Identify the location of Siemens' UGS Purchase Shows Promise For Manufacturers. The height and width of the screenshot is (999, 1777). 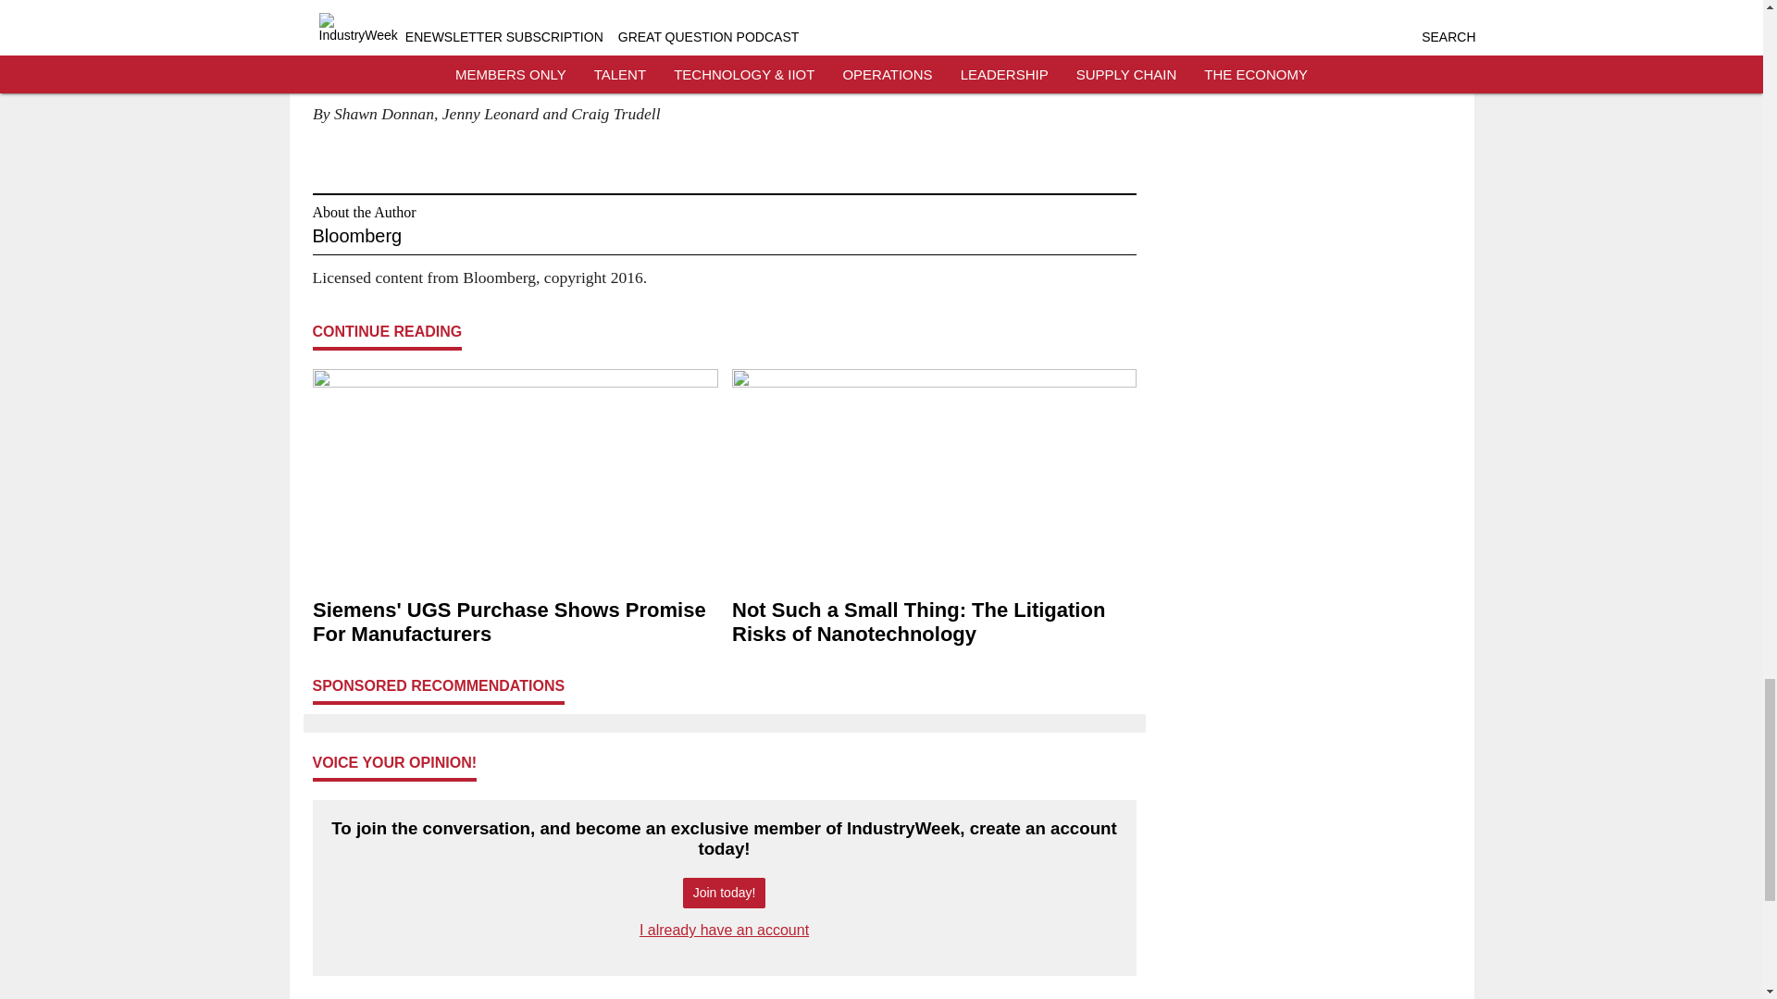
(515, 622).